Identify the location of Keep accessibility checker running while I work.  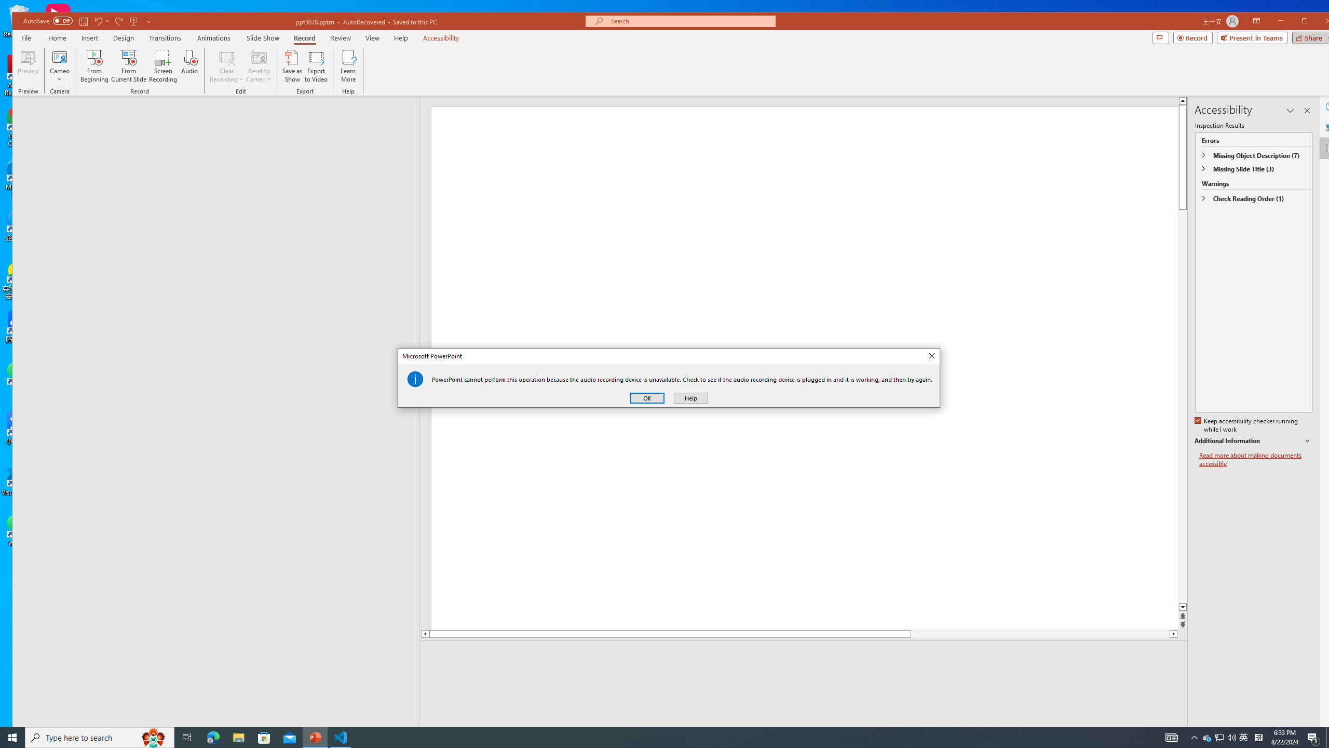
(805, 656).